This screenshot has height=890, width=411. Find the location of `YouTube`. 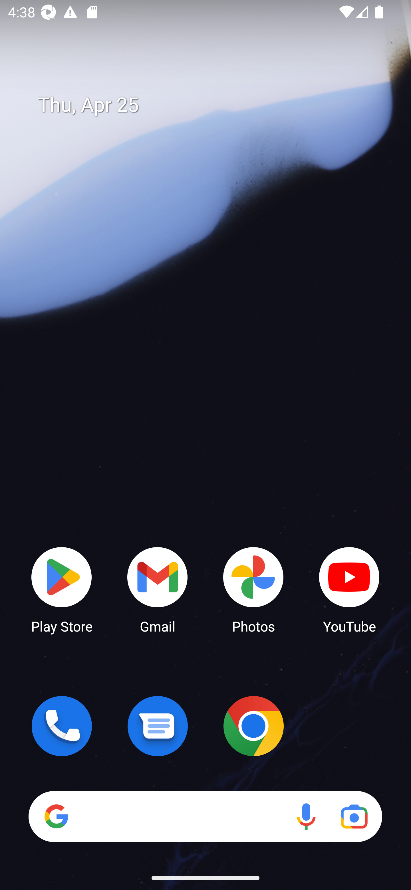

YouTube is located at coordinates (349, 589).